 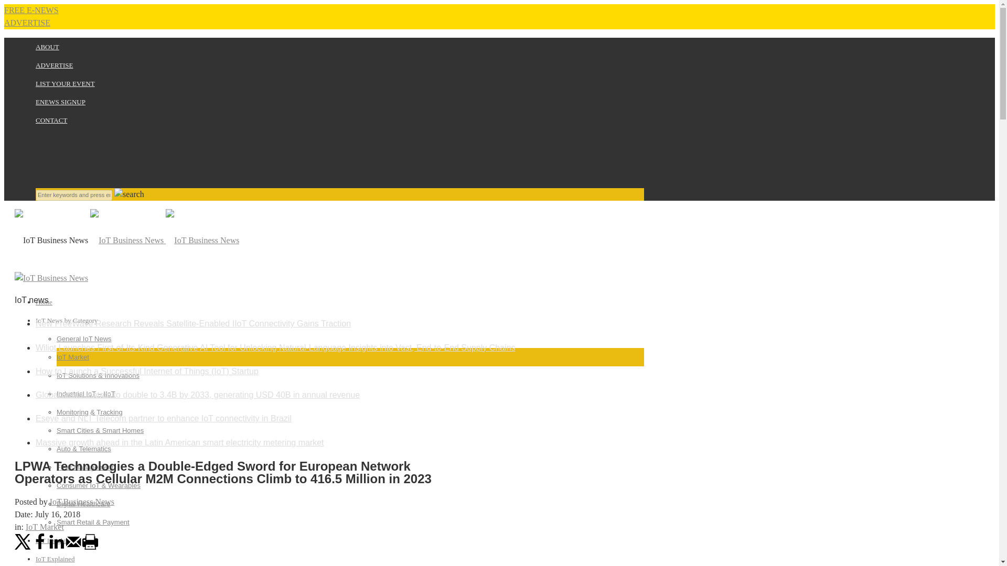 I want to click on Digital Healthcare, so click(x=83, y=503).